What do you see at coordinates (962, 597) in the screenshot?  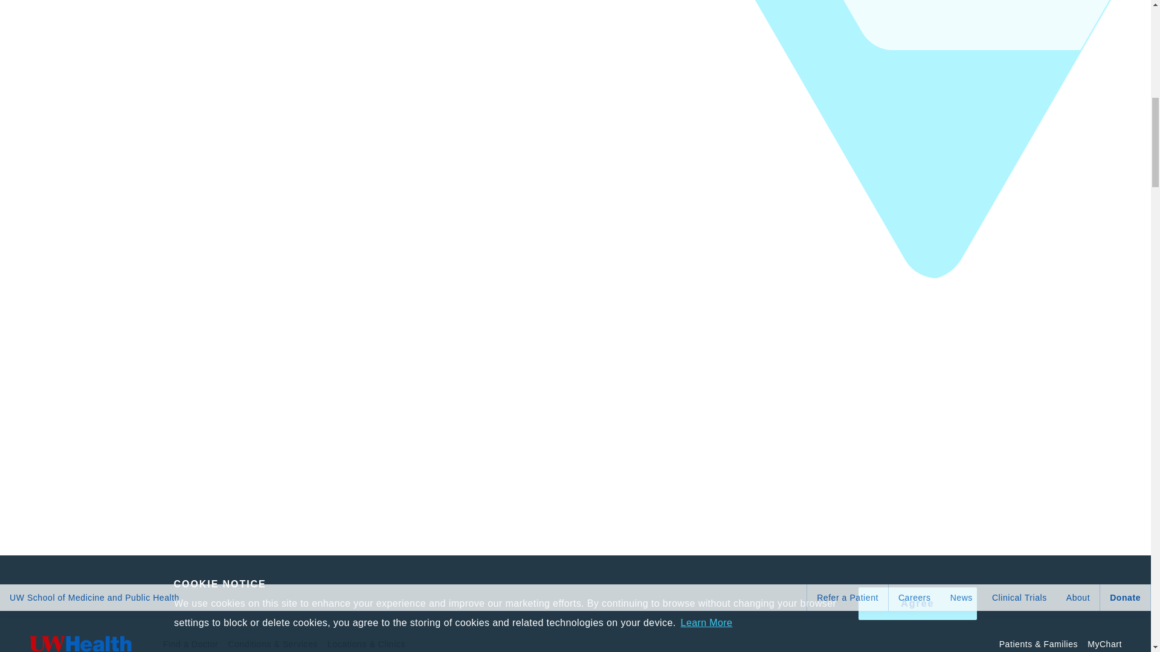 I see `News` at bounding box center [962, 597].